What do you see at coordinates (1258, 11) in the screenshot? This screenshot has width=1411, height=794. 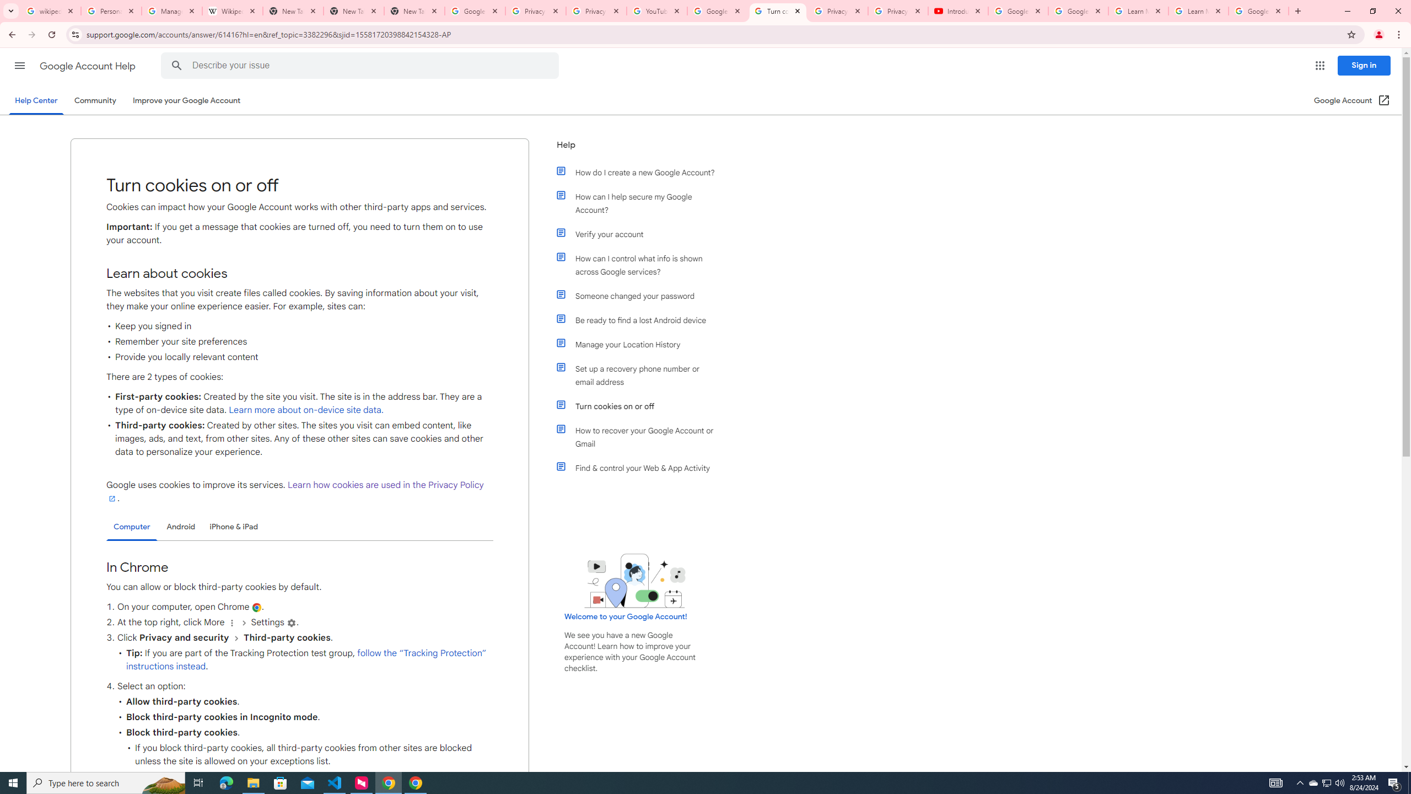 I see `Google Account` at bounding box center [1258, 11].